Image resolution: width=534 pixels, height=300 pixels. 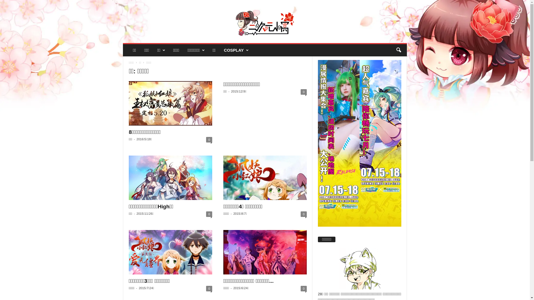 I want to click on 0, so click(x=304, y=92).